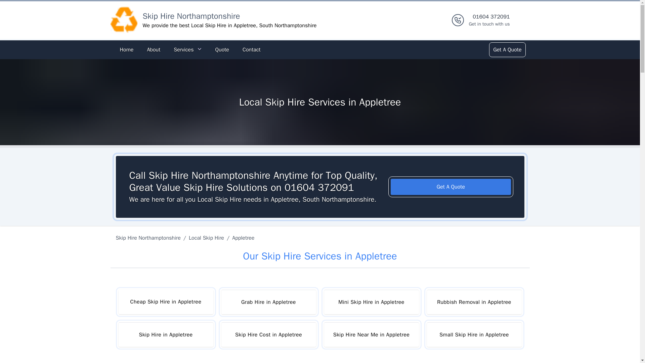  Describe the element at coordinates (507, 50) in the screenshot. I see `Services` at that location.